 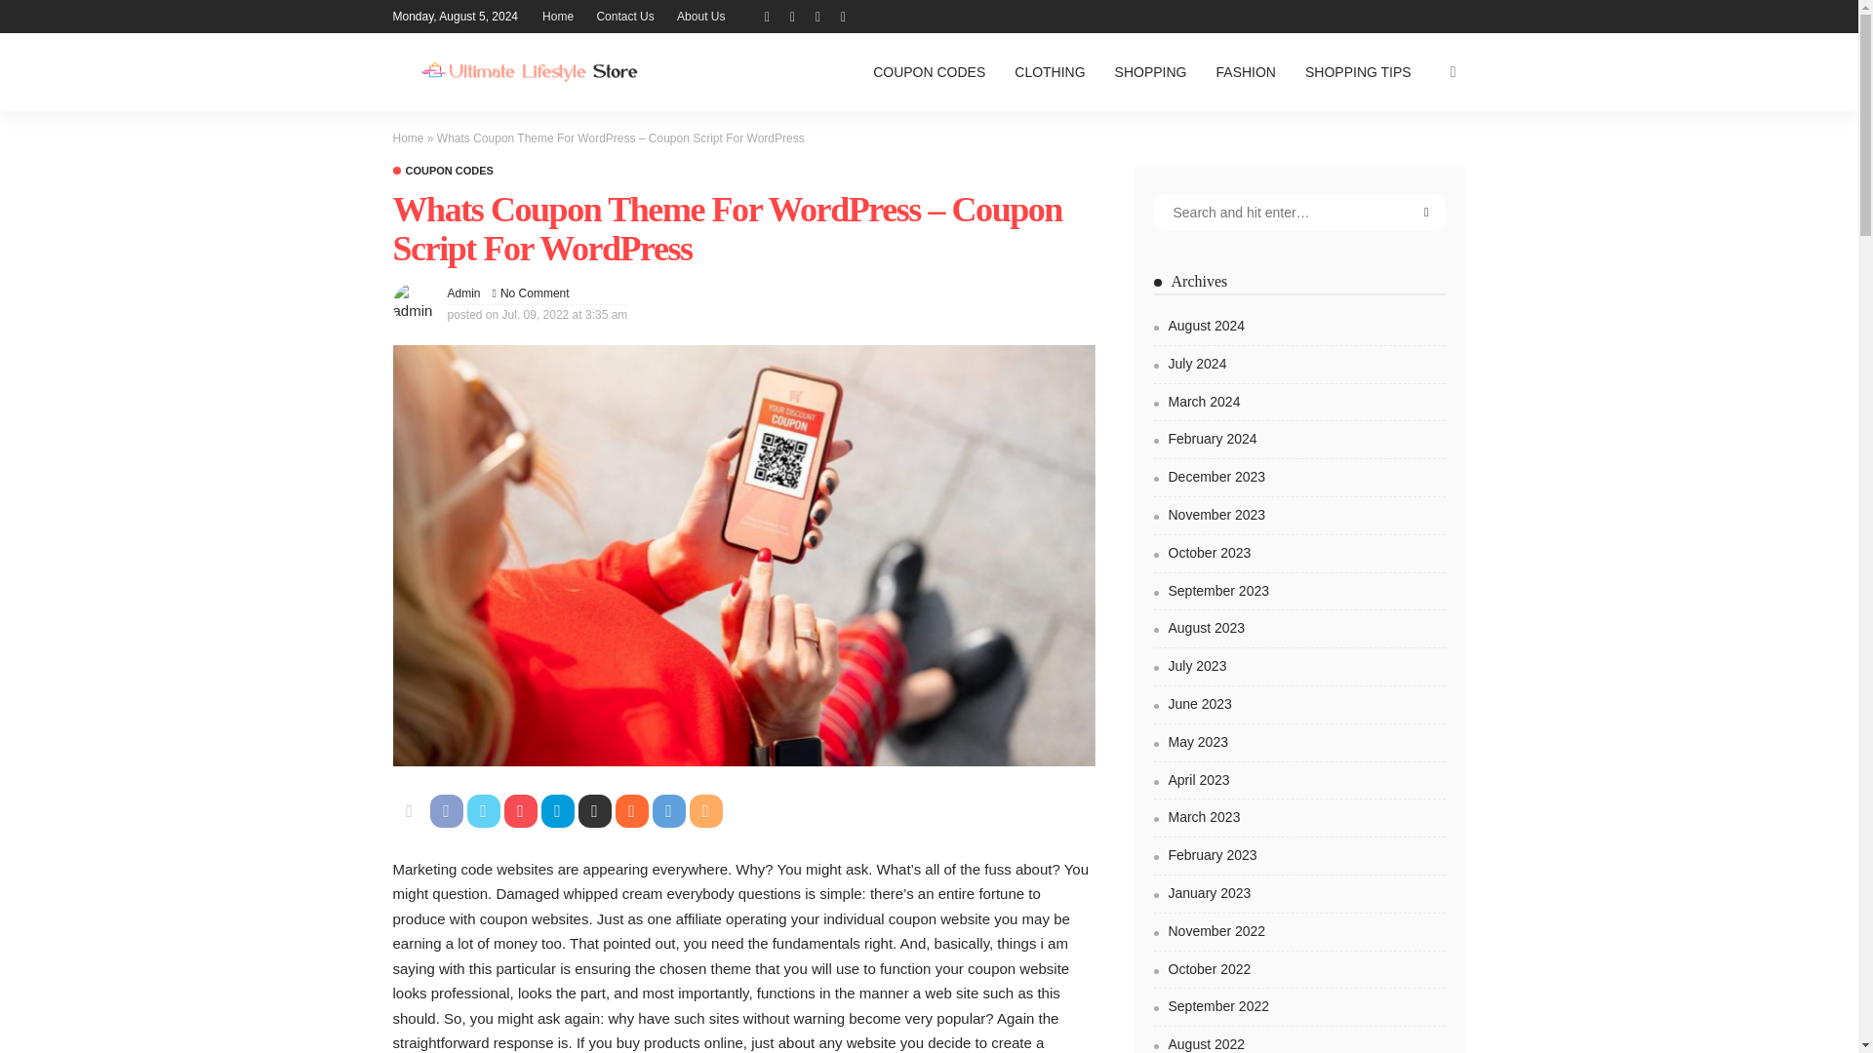 What do you see at coordinates (462, 292) in the screenshot?
I see `Admin` at bounding box center [462, 292].